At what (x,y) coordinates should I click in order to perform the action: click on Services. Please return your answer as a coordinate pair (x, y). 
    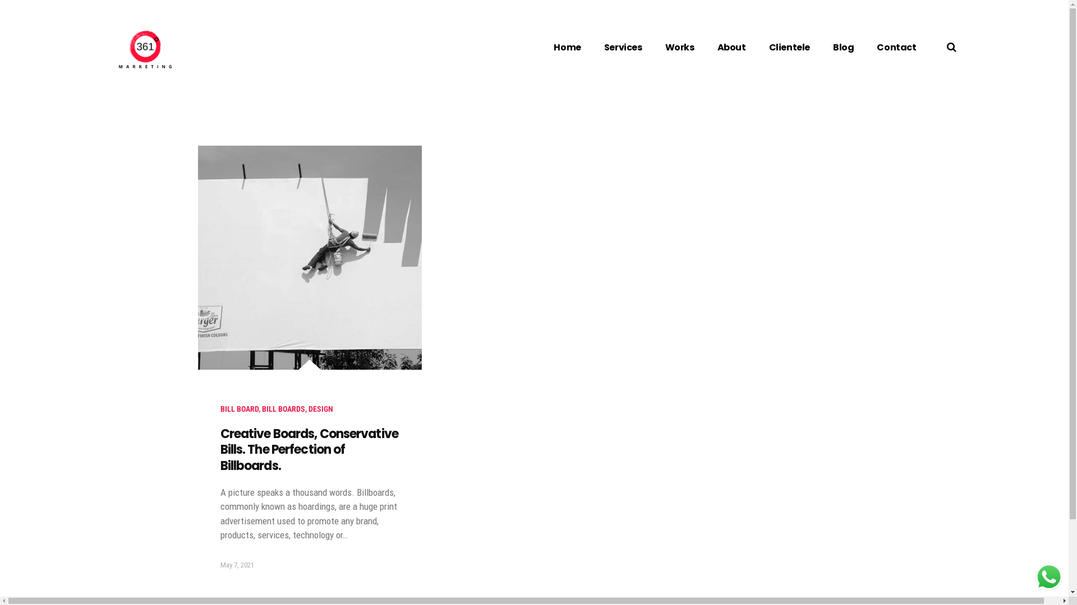
    Looking at the image, I should click on (623, 48).